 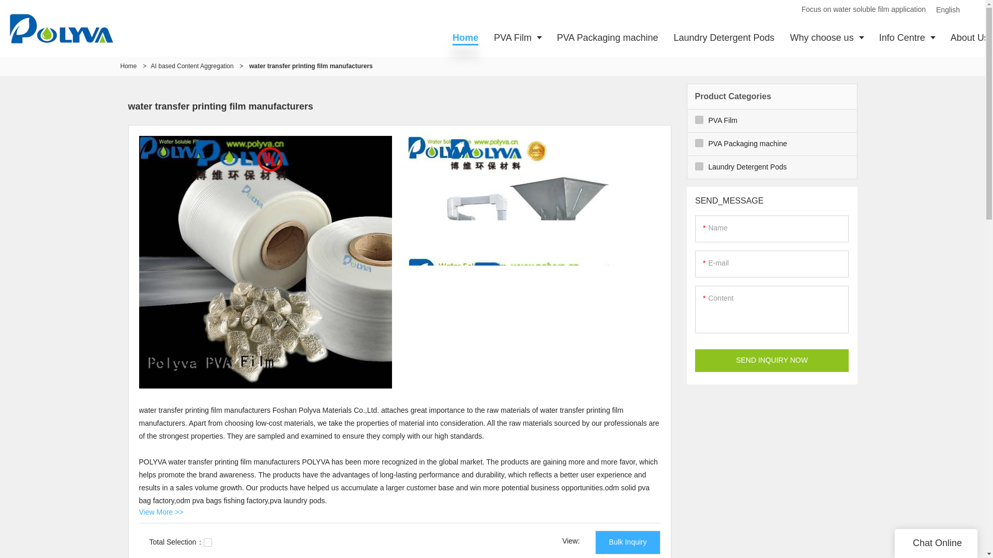 I want to click on AI based Content Aggregation, so click(x=192, y=66).